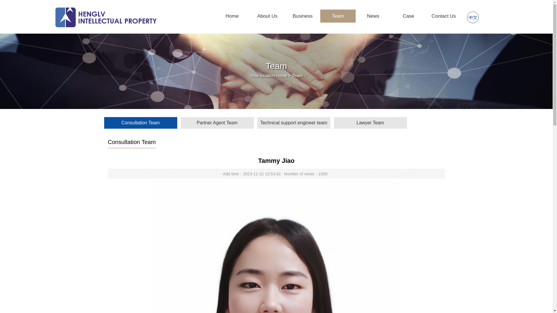  I want to click on Lawyer Team, so click(370, 123).